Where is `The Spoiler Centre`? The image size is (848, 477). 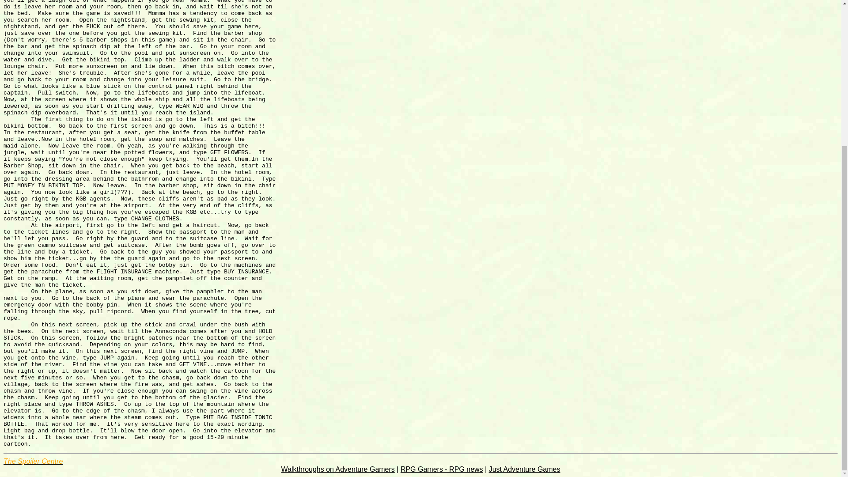 The Spoiler Centre is located at coordinates (33, 461).